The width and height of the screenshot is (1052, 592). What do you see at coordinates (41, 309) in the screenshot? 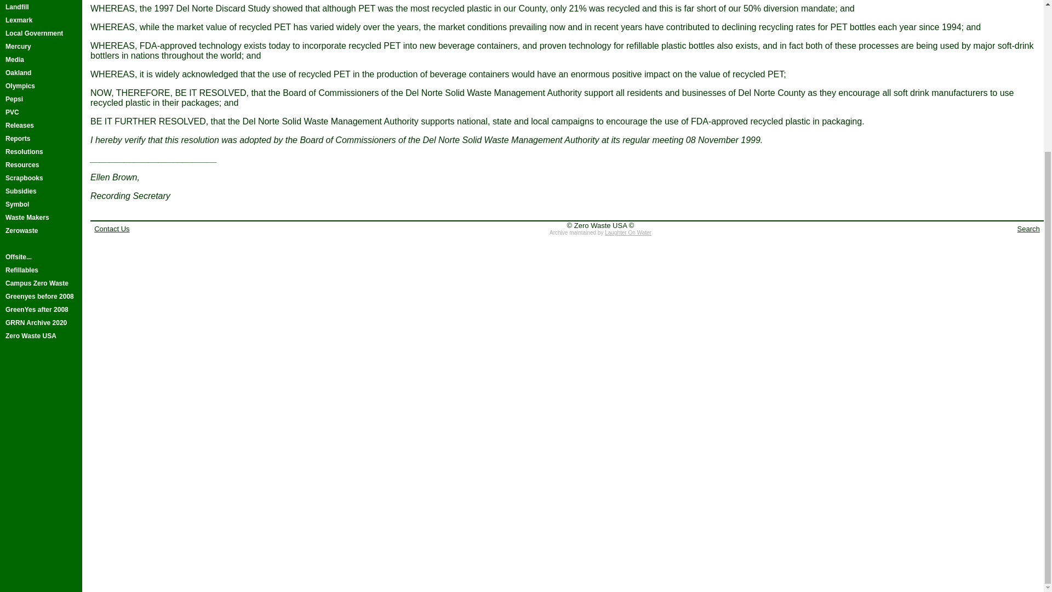
I see `GreenYes after 2008` at bounding box center [41, 309].